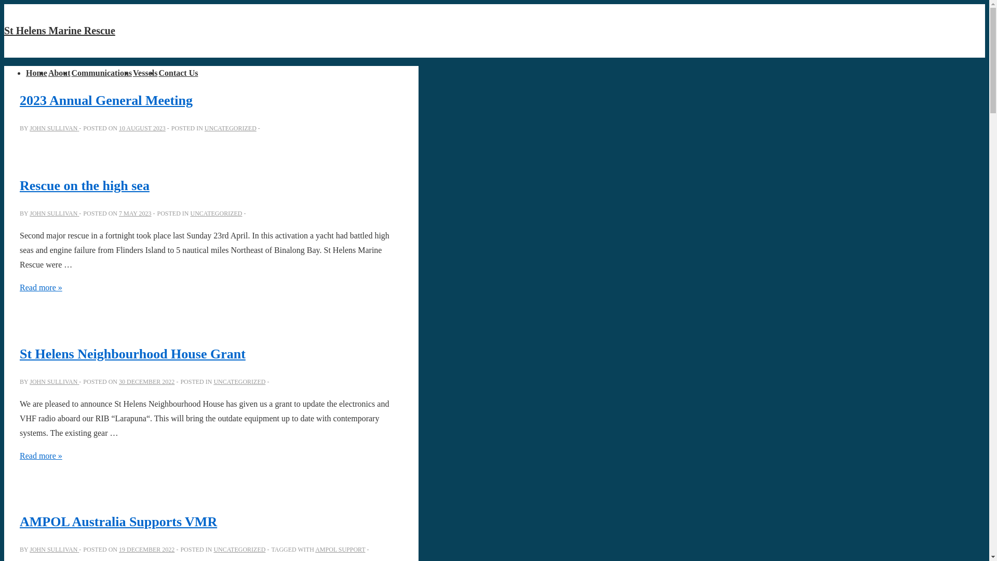  What do you see at coordinates (239, 382) in the screenshot?
I see `UNCATEGORIZED` at bounding box center [239, 382].